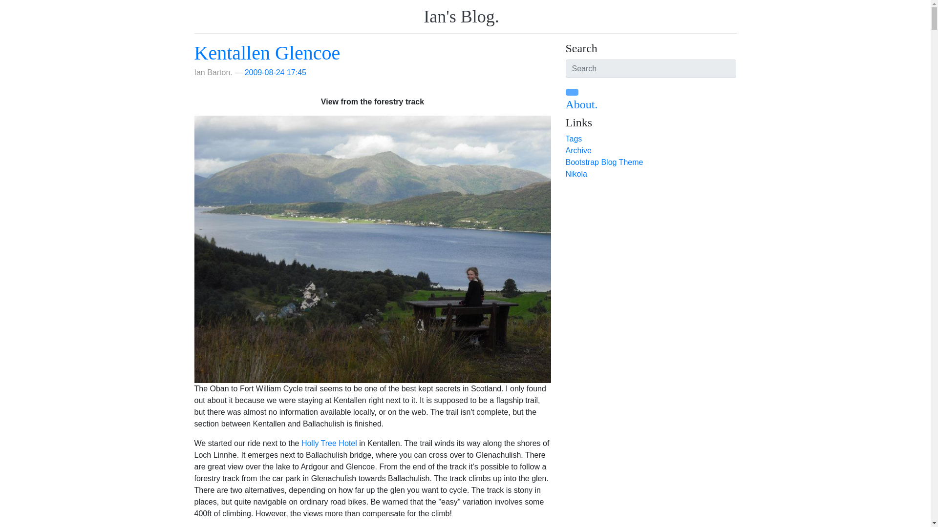 The image size is (938, 527). Describe the element at coordinates (578, 150) in the screenshot. I see `Archive` at that location.